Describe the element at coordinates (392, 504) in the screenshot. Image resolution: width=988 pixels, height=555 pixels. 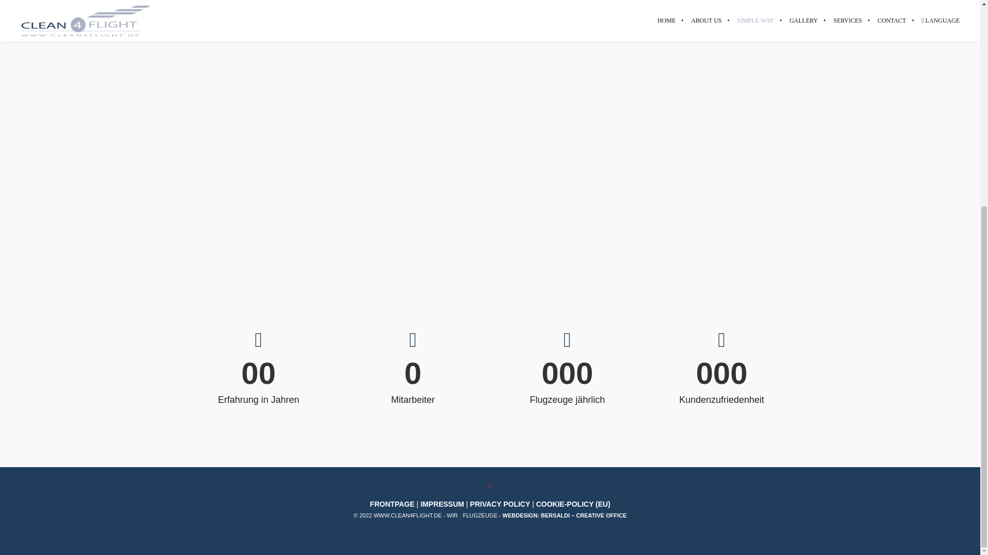
I see `FRONTPAGE` at that location.